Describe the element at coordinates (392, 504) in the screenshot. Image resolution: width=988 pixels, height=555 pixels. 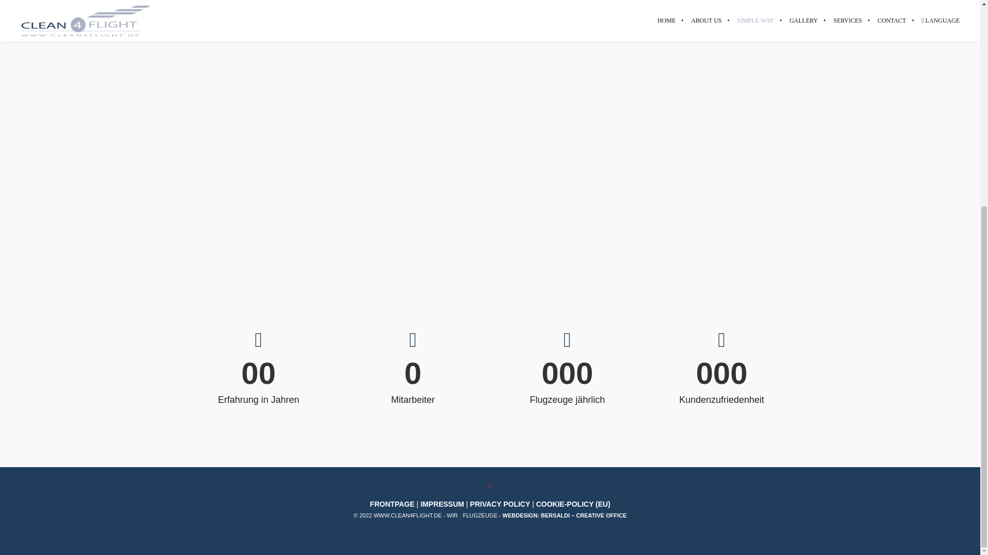
I see `FRONTPAGE` at that location.